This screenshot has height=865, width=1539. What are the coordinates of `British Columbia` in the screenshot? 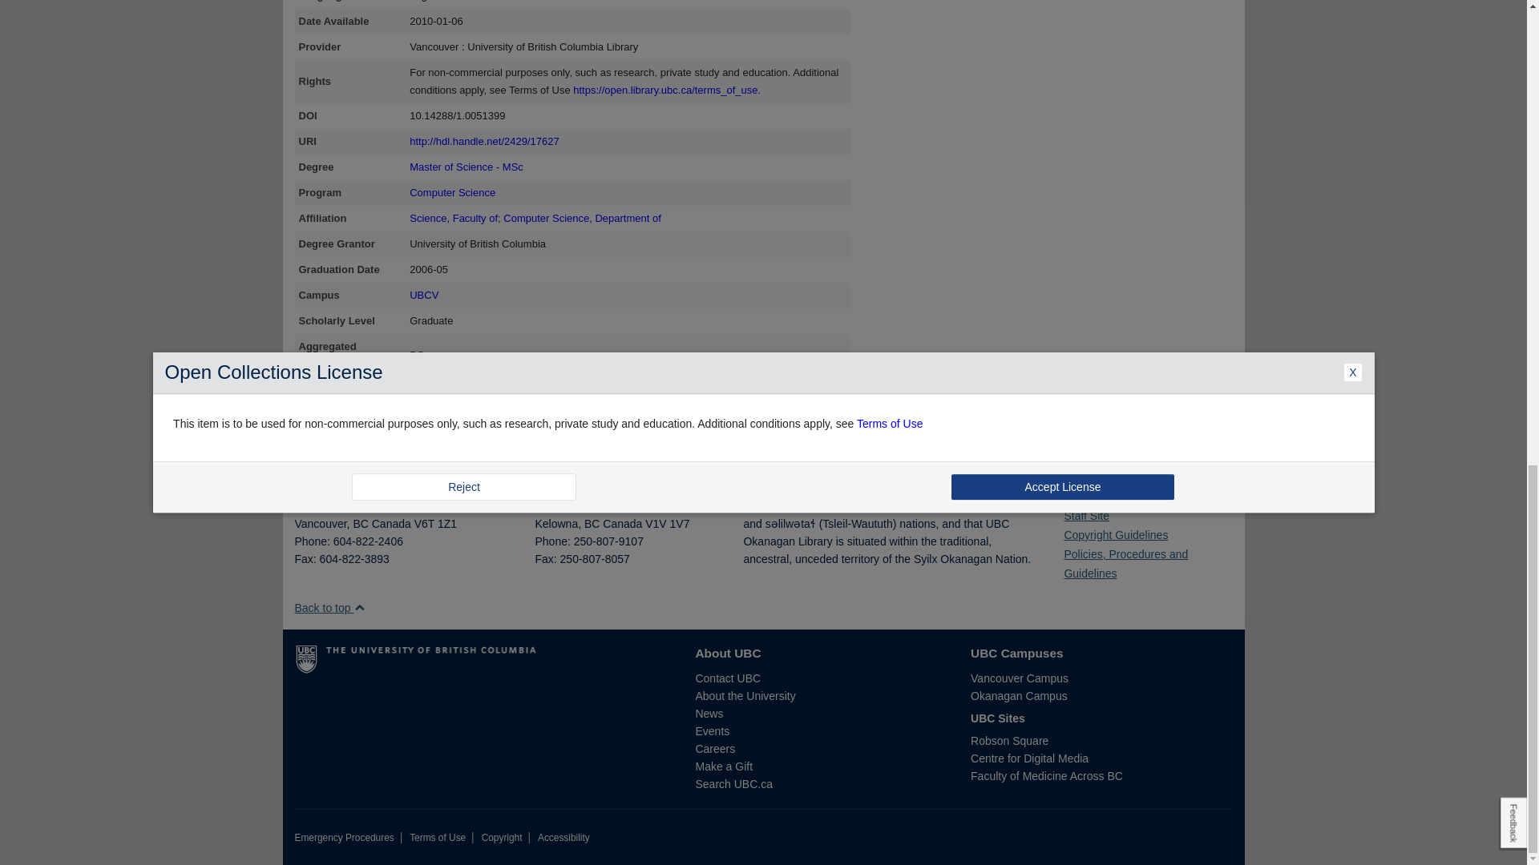 It's located at (359, 524).